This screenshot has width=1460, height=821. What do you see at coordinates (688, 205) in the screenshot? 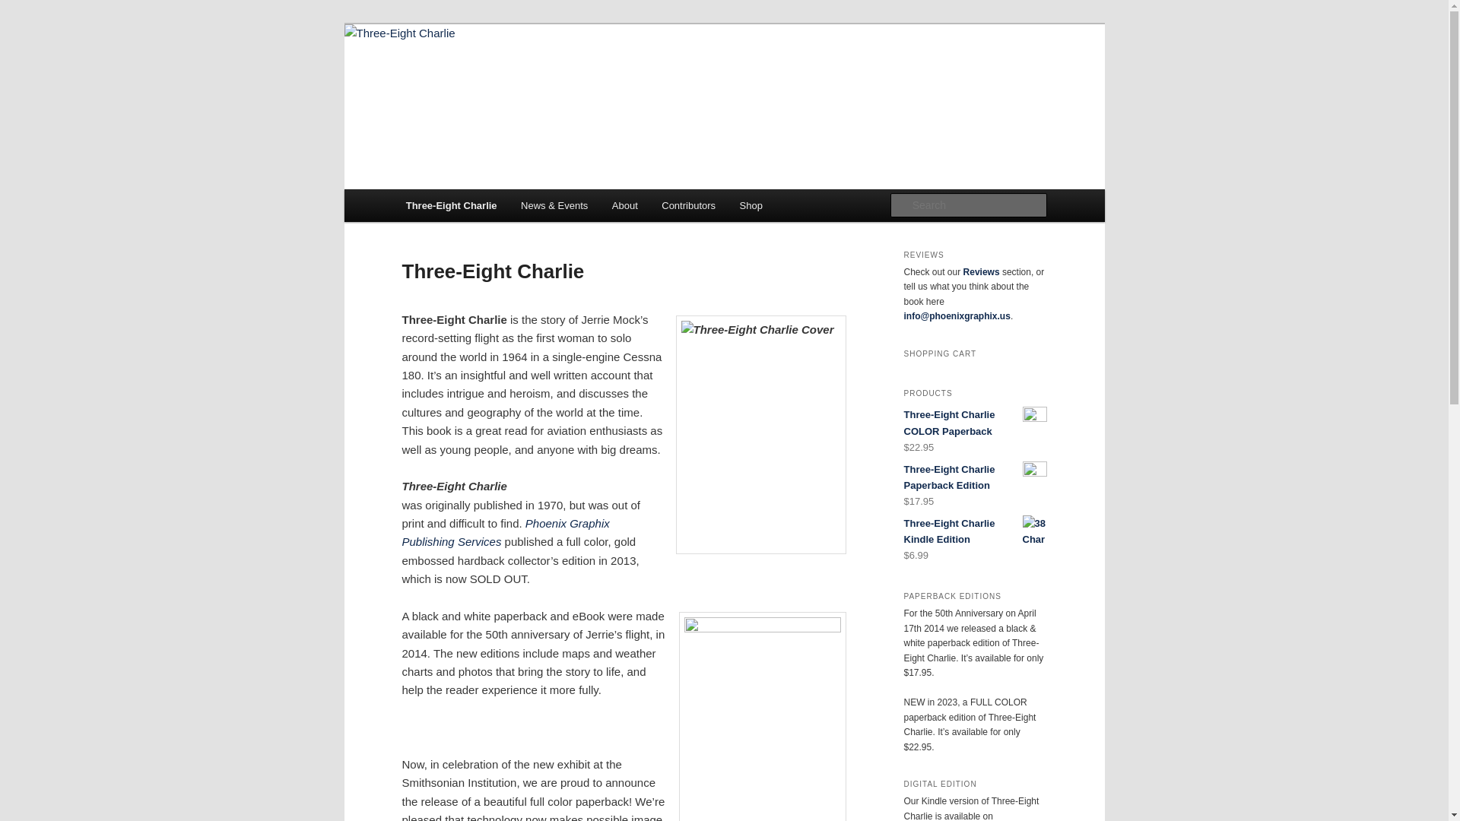
I see `Contributors` at bounding box center [688, 205].